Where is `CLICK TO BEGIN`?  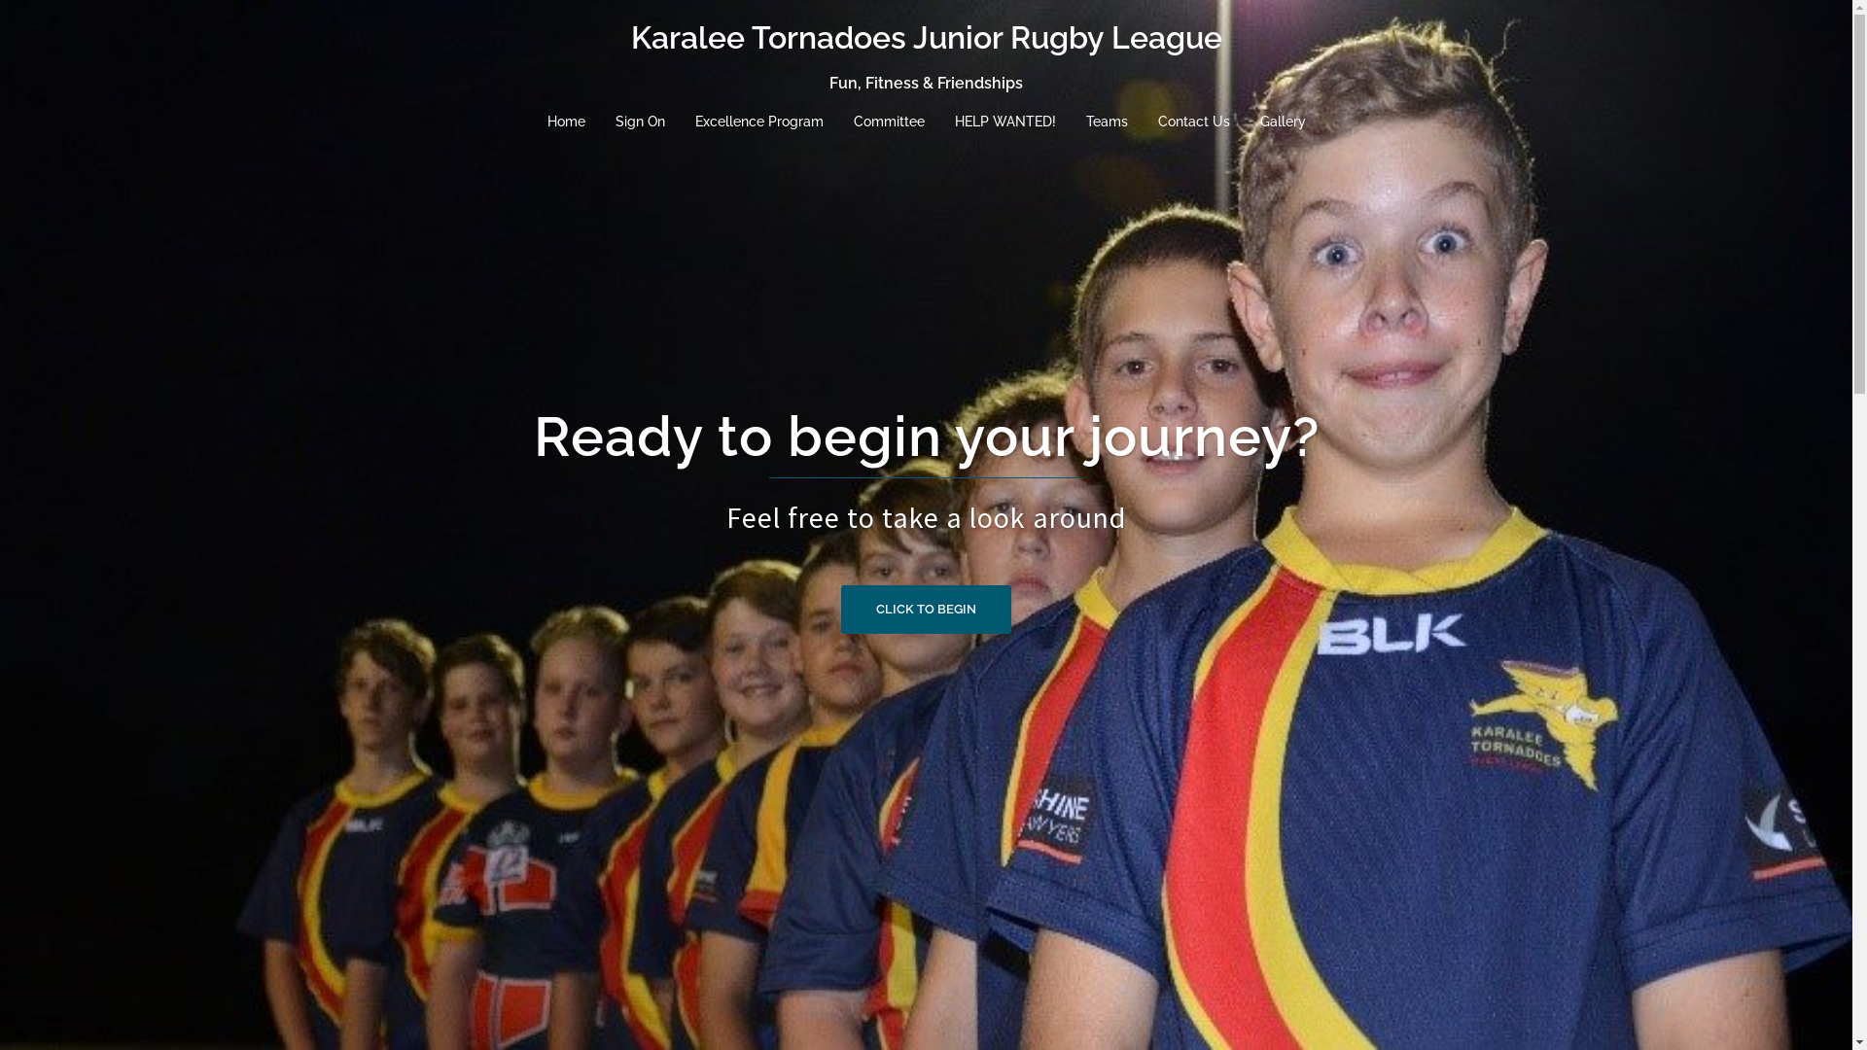 CLICK TO BEGIN is located at coordinates (926, 610).